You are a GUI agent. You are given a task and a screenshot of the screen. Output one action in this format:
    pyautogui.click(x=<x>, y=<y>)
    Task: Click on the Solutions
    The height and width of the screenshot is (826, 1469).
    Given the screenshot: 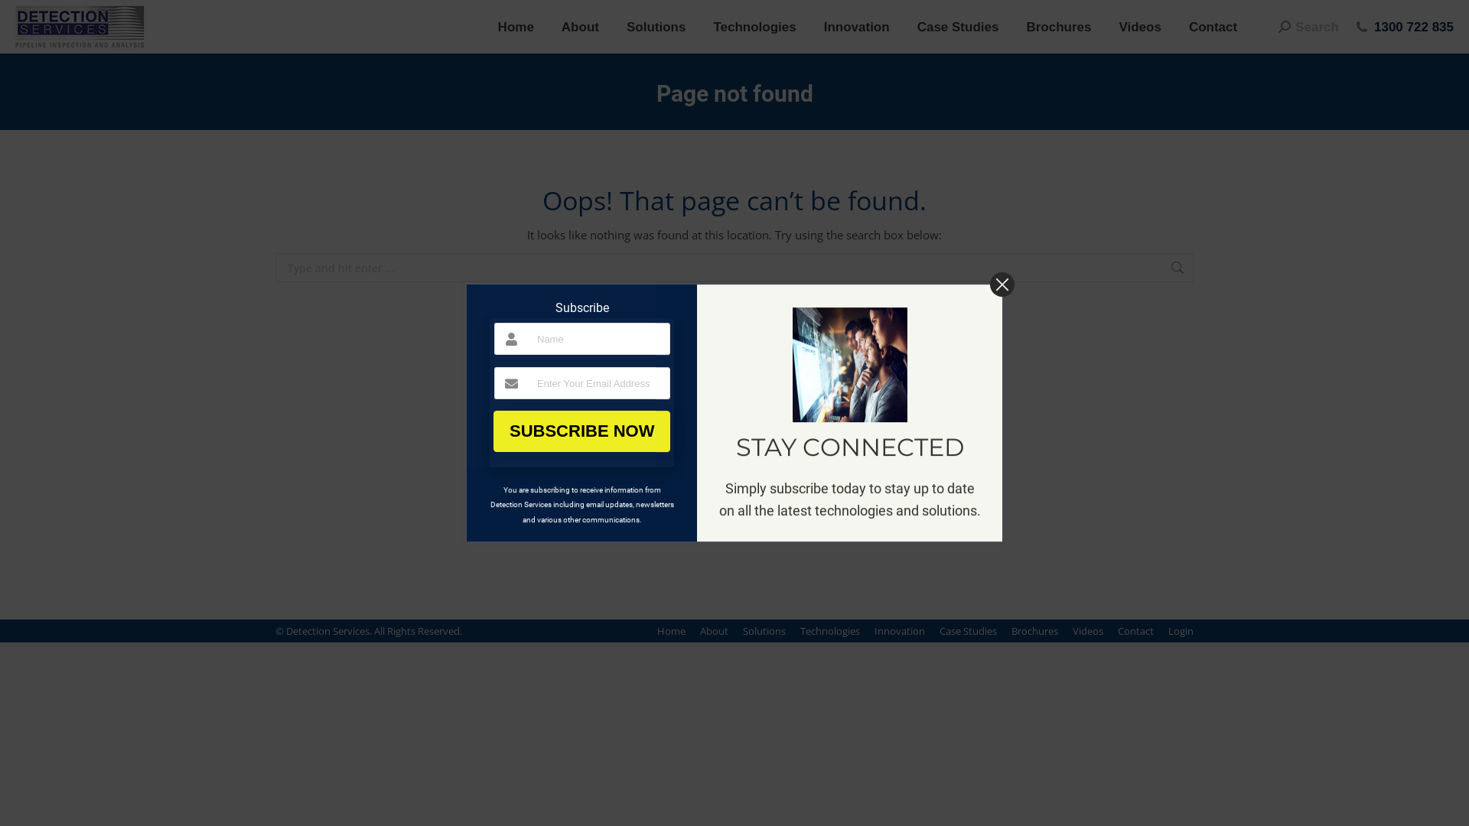 What is the action you would take?
    pyautogui.click(x=656, y=26)
    